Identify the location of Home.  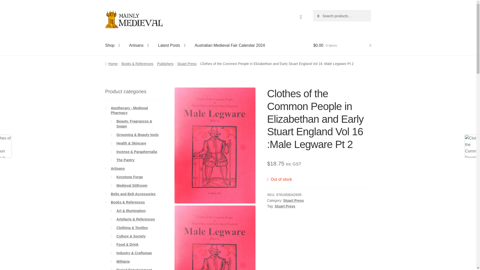
(111, 64).